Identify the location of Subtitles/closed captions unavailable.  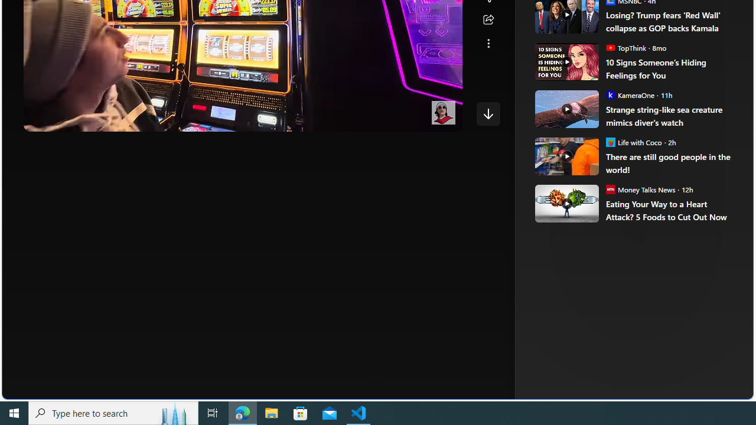
(357, 119).